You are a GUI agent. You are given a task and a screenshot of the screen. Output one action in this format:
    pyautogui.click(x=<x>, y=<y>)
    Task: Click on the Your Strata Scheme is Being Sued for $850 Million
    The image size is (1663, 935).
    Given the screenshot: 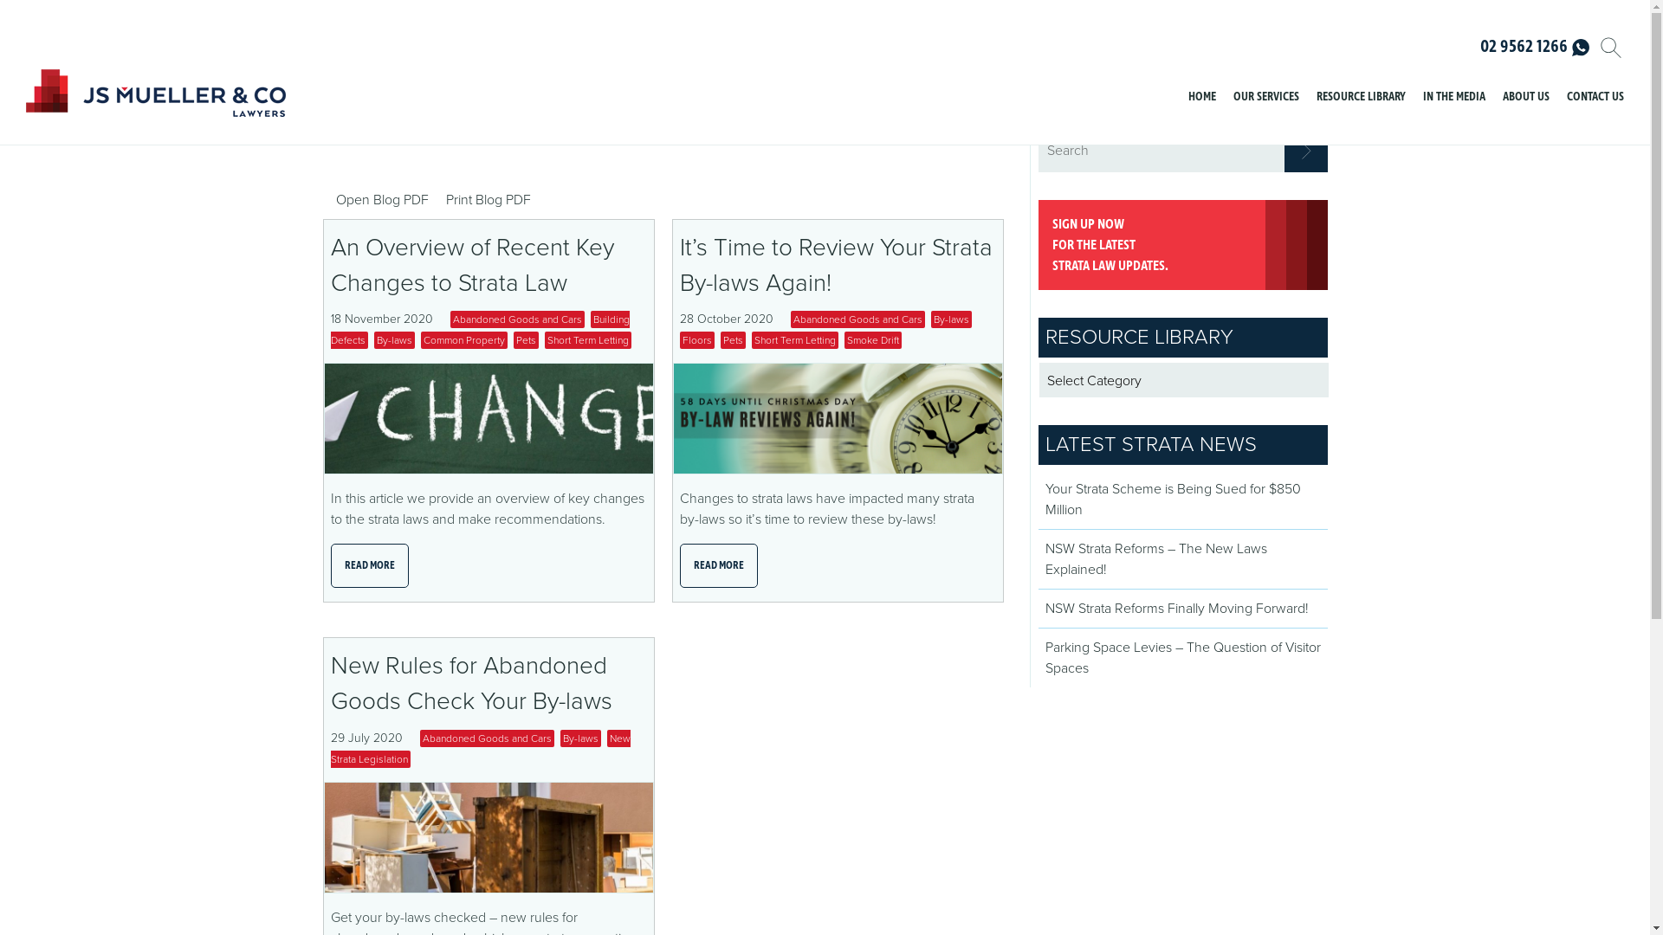 What is the action you would take?
    pyautogui.click(x=1173, y=500)
    